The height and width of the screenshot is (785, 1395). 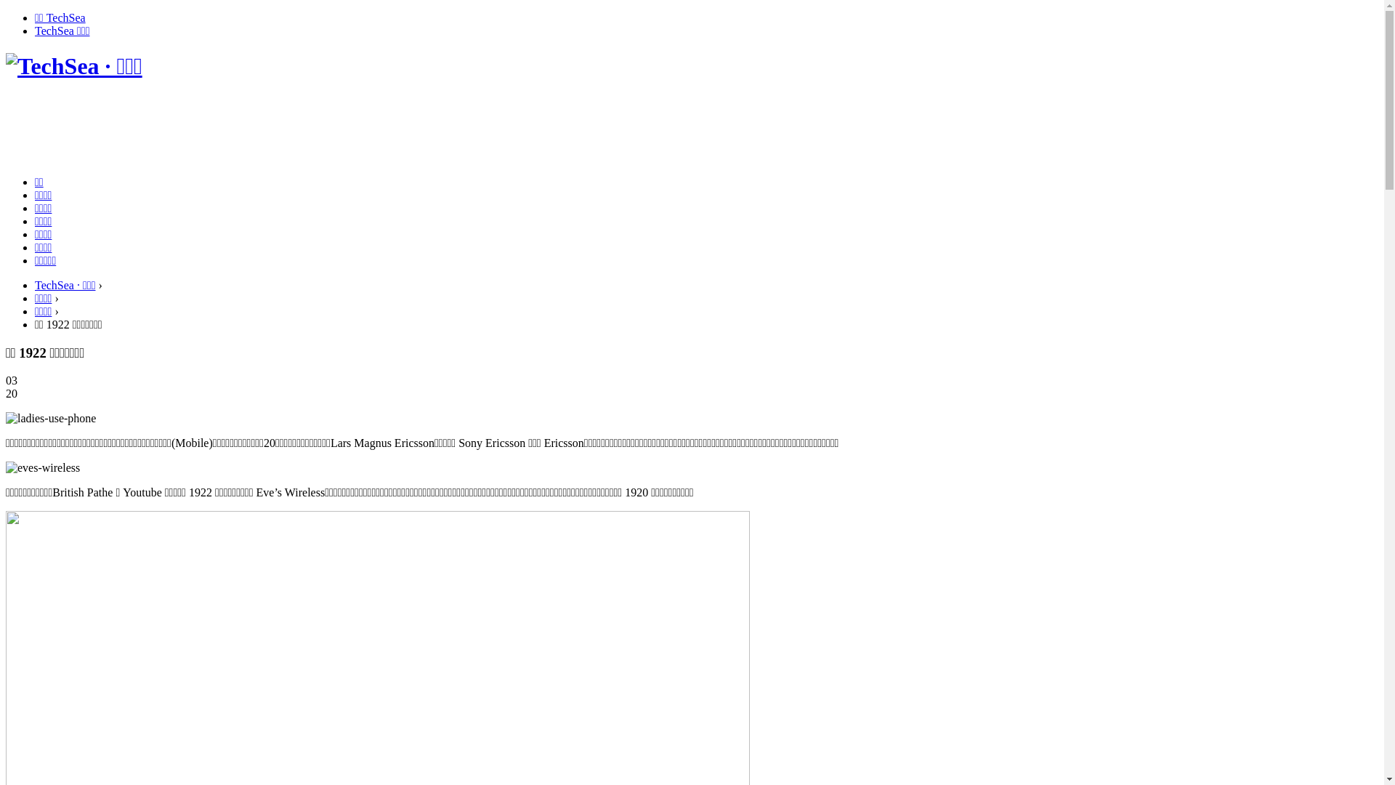 What do you see at coordinates (270, 129) in the screenshot?
I see `Advertisement` at bounding box center [270, 129].